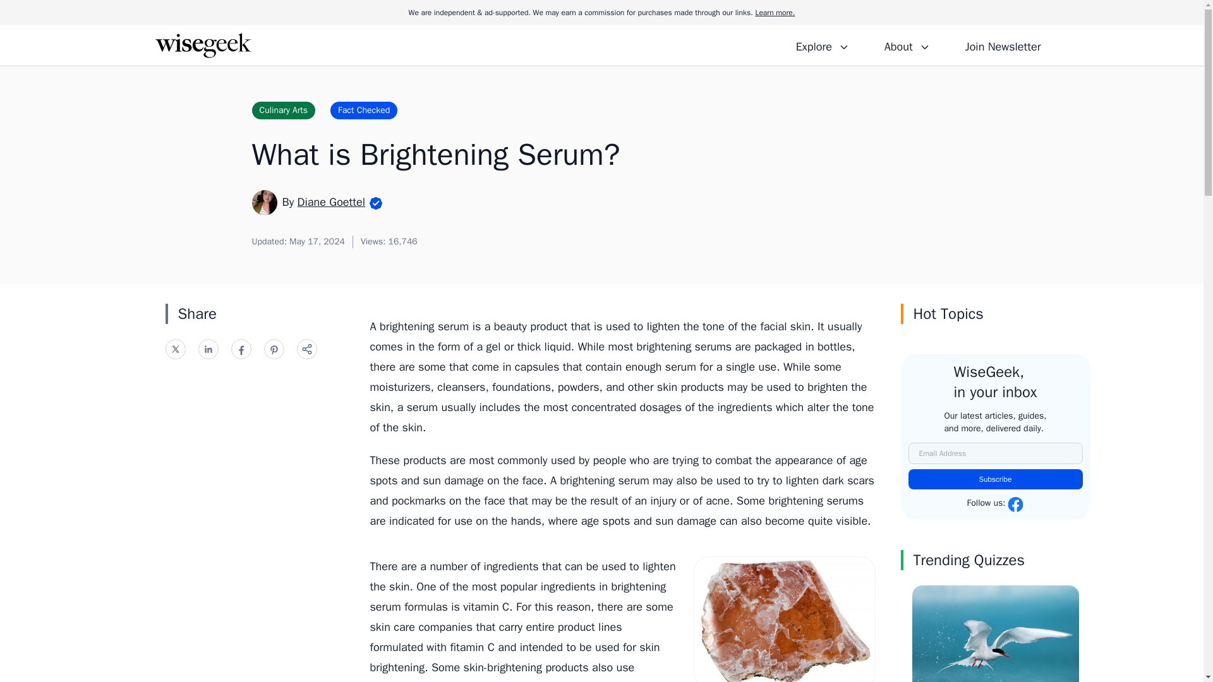 The height and width of the screenshot is (682, 1213). What do you see at coordinates (996, 479) in the screenshot?
I see `Subscribe` at bounding box center [996, 479].